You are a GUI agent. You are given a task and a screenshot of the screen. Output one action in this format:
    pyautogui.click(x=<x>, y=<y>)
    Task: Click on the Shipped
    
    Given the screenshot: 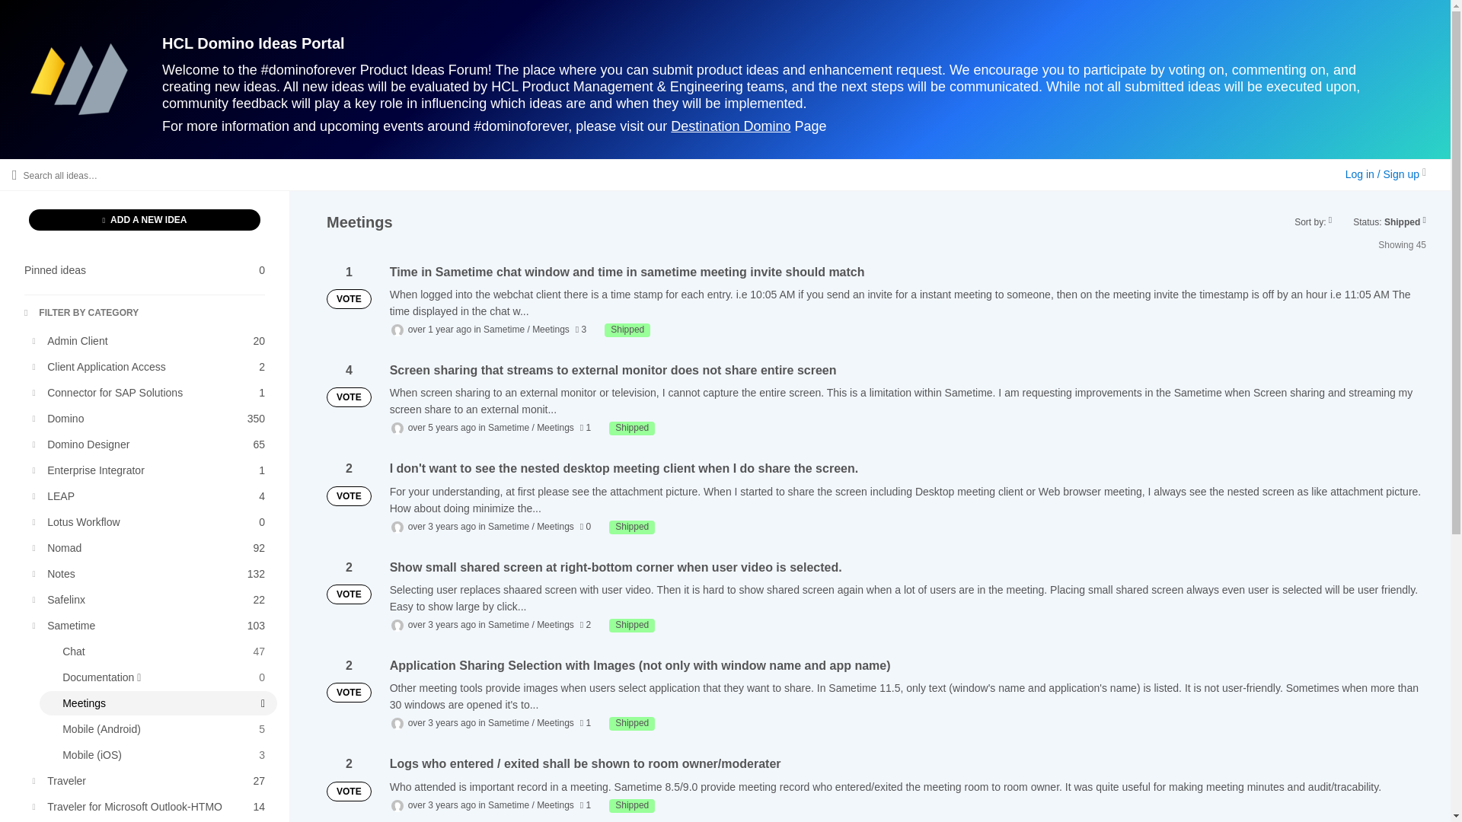 What is the action you would take?
    pyautogui.click(x=145, y=220)
    